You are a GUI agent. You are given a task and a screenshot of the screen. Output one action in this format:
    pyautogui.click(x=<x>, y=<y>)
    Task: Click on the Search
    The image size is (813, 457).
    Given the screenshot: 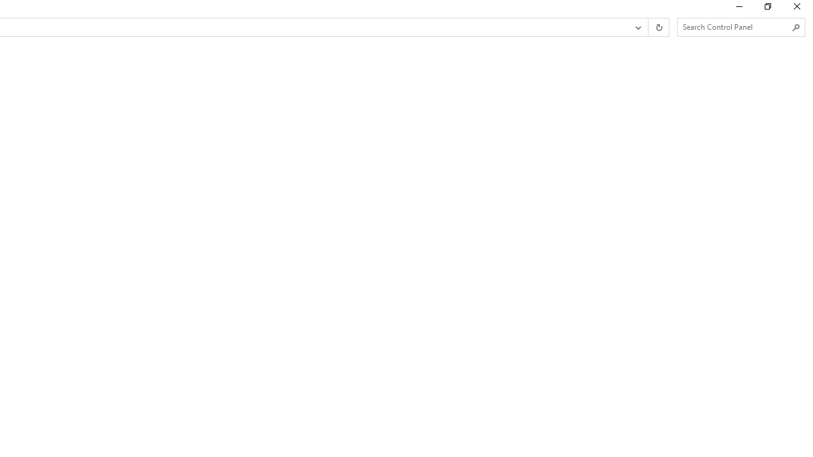 What is the action you would take?
    pyautogui.click(x=796, y=27)
    